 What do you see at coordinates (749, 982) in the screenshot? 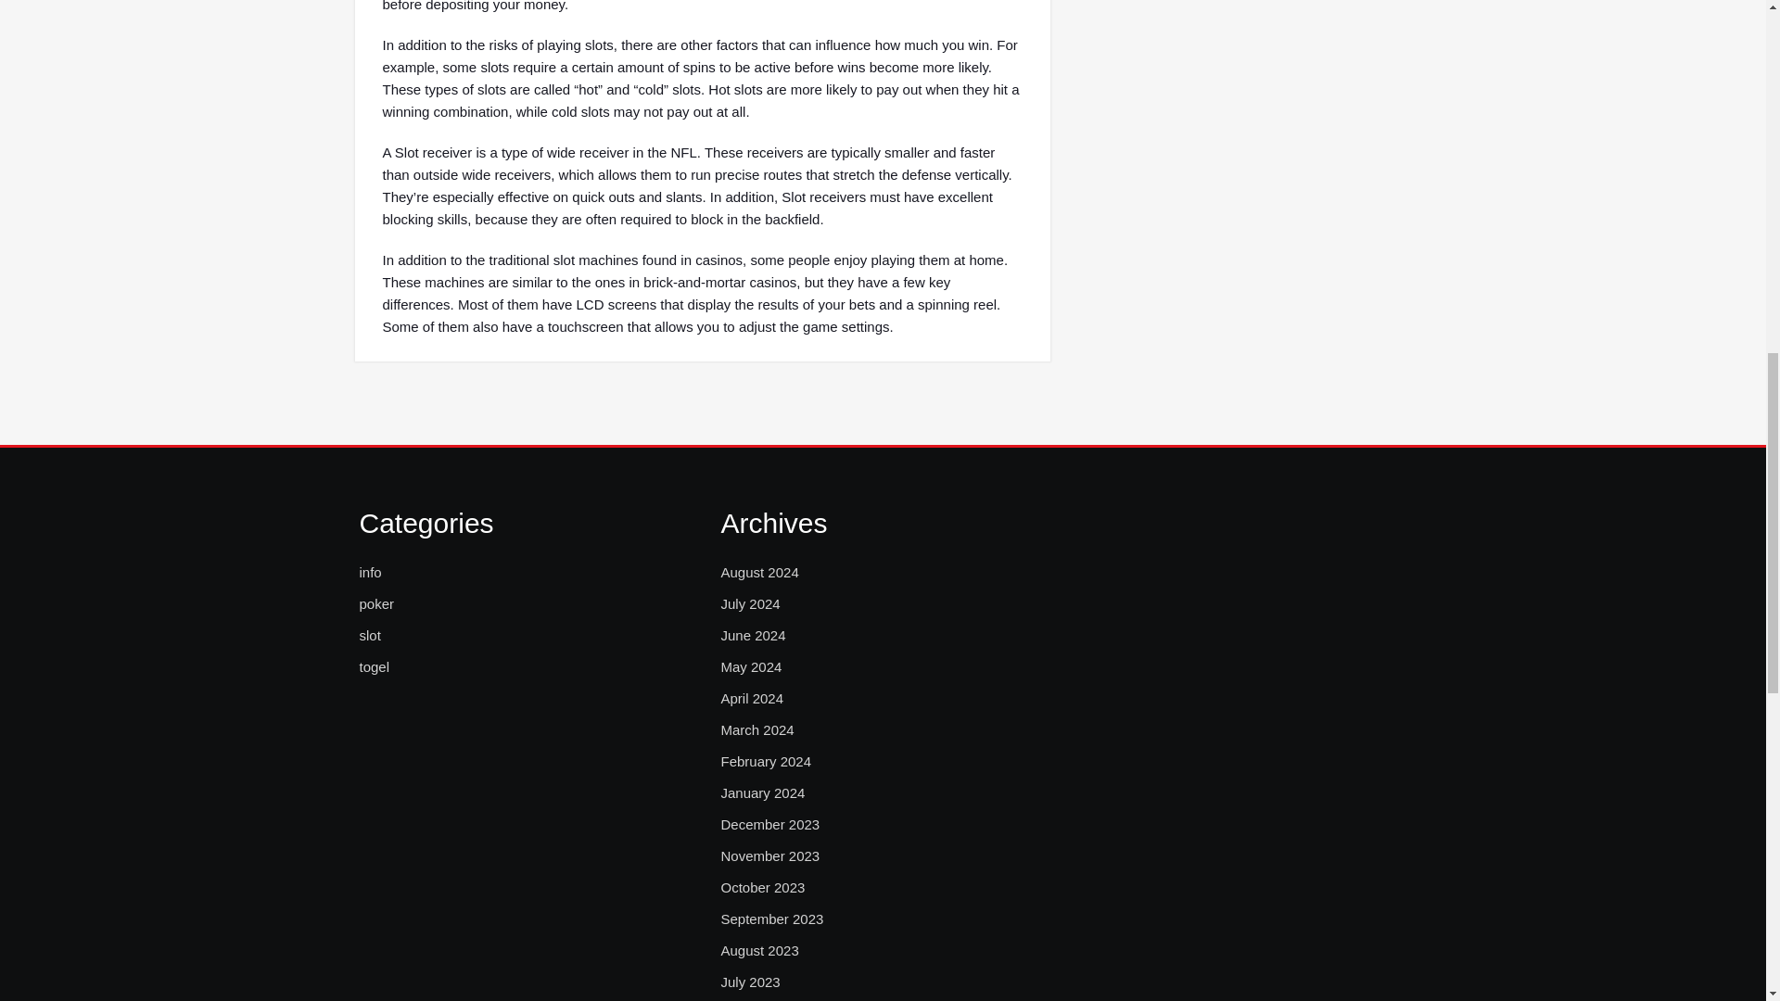
I see `July 2023` at bounding box center [749, 982].